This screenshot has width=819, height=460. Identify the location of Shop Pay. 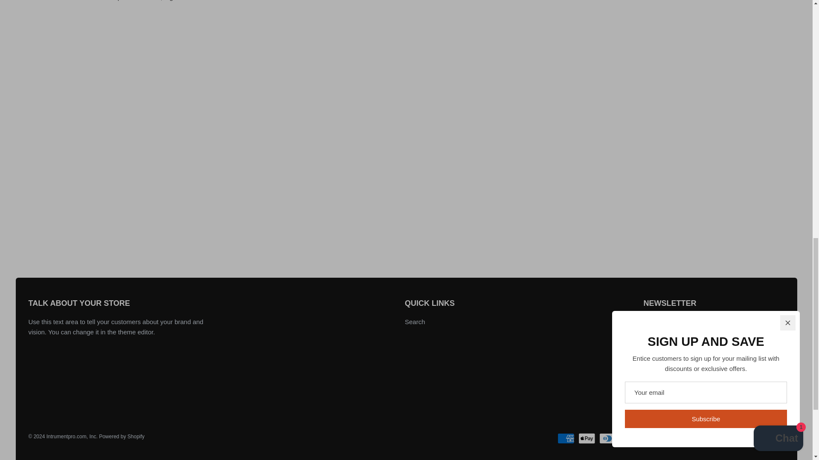
(732, 439).